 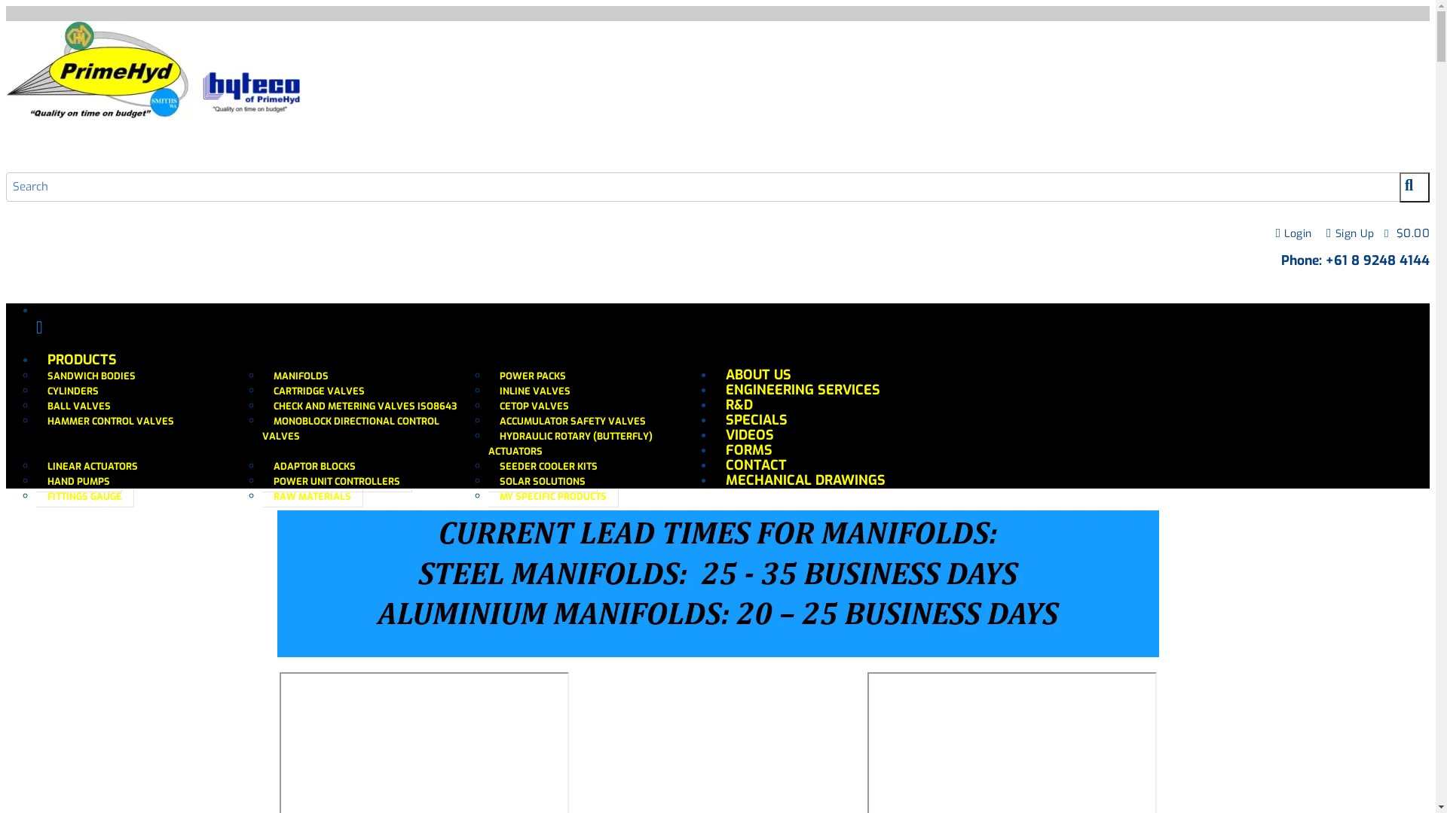 What do you see at coordinates (803, 390) in the screenshot?
I see `ENGINEERING SERVICES` at bounding box center [803, 390].